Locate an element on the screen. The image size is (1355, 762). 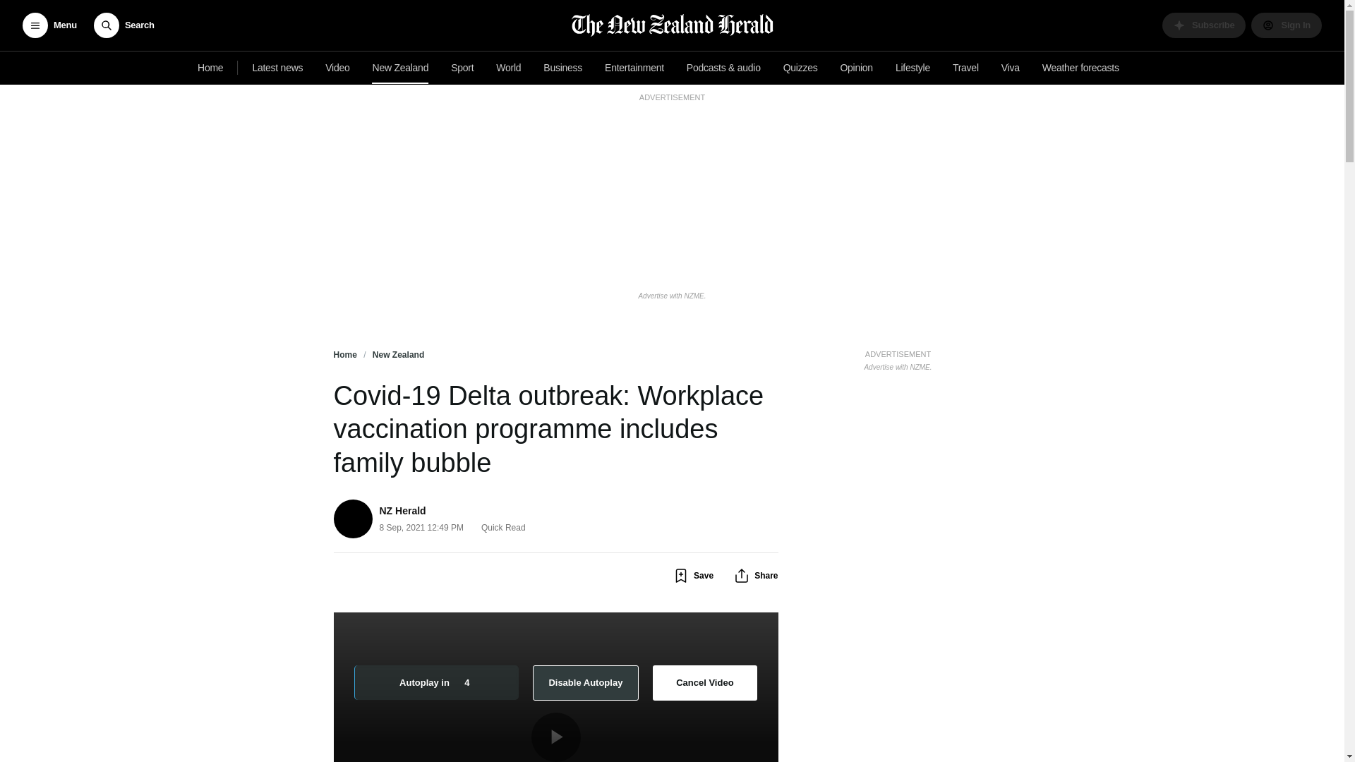
Quizzes is located at coordinates (277, 68).